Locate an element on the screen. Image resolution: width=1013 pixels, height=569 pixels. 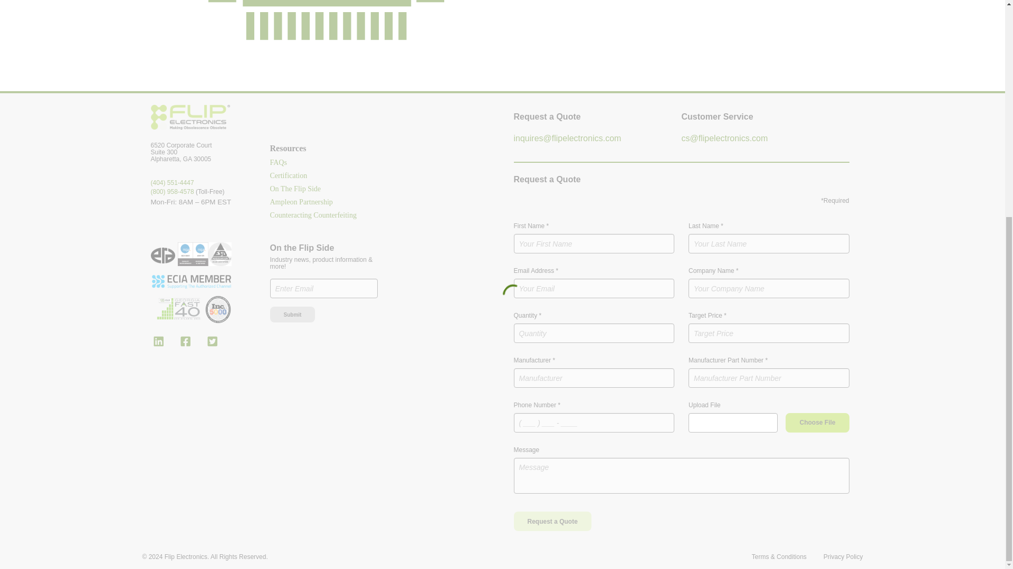
Facebook is located at coordinates (186, 341).